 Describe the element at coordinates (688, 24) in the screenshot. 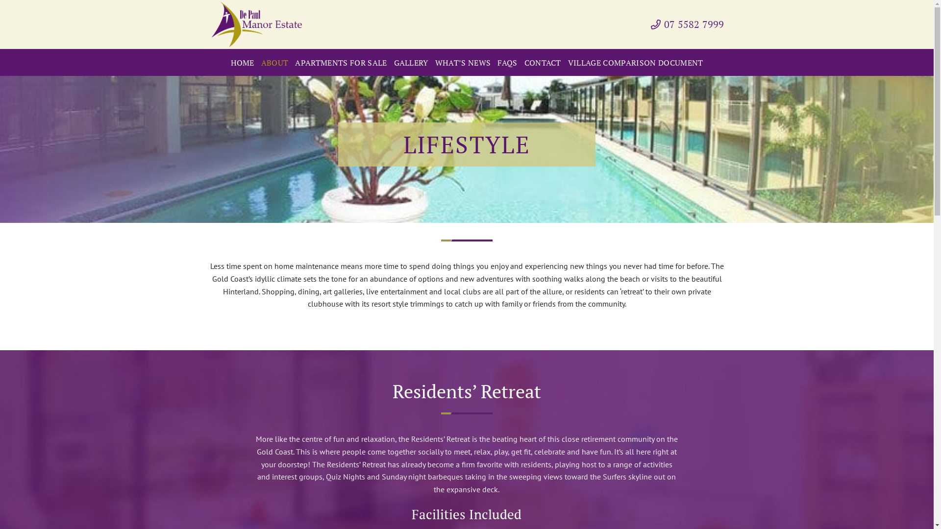

I see `07 5582 7999` at that location.